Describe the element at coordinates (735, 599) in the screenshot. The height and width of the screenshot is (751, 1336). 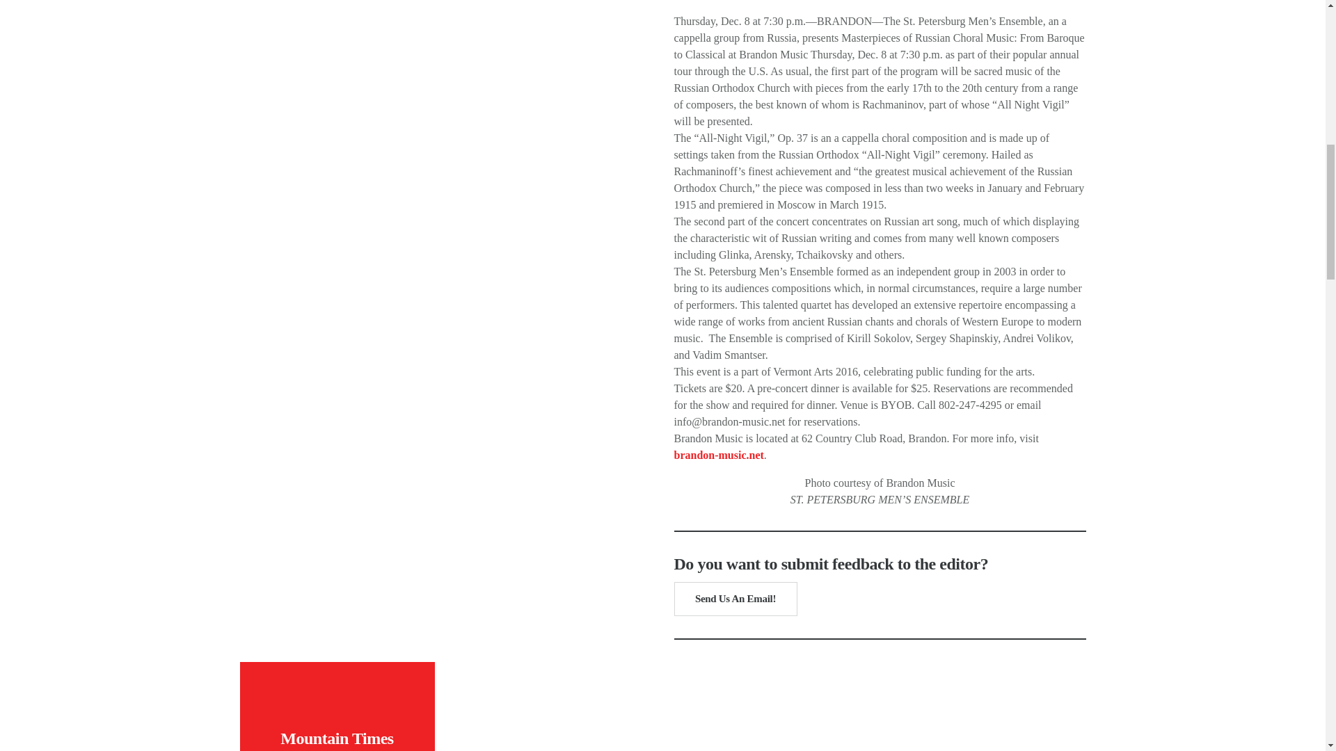
I see `Send Us An Email!` at that location.